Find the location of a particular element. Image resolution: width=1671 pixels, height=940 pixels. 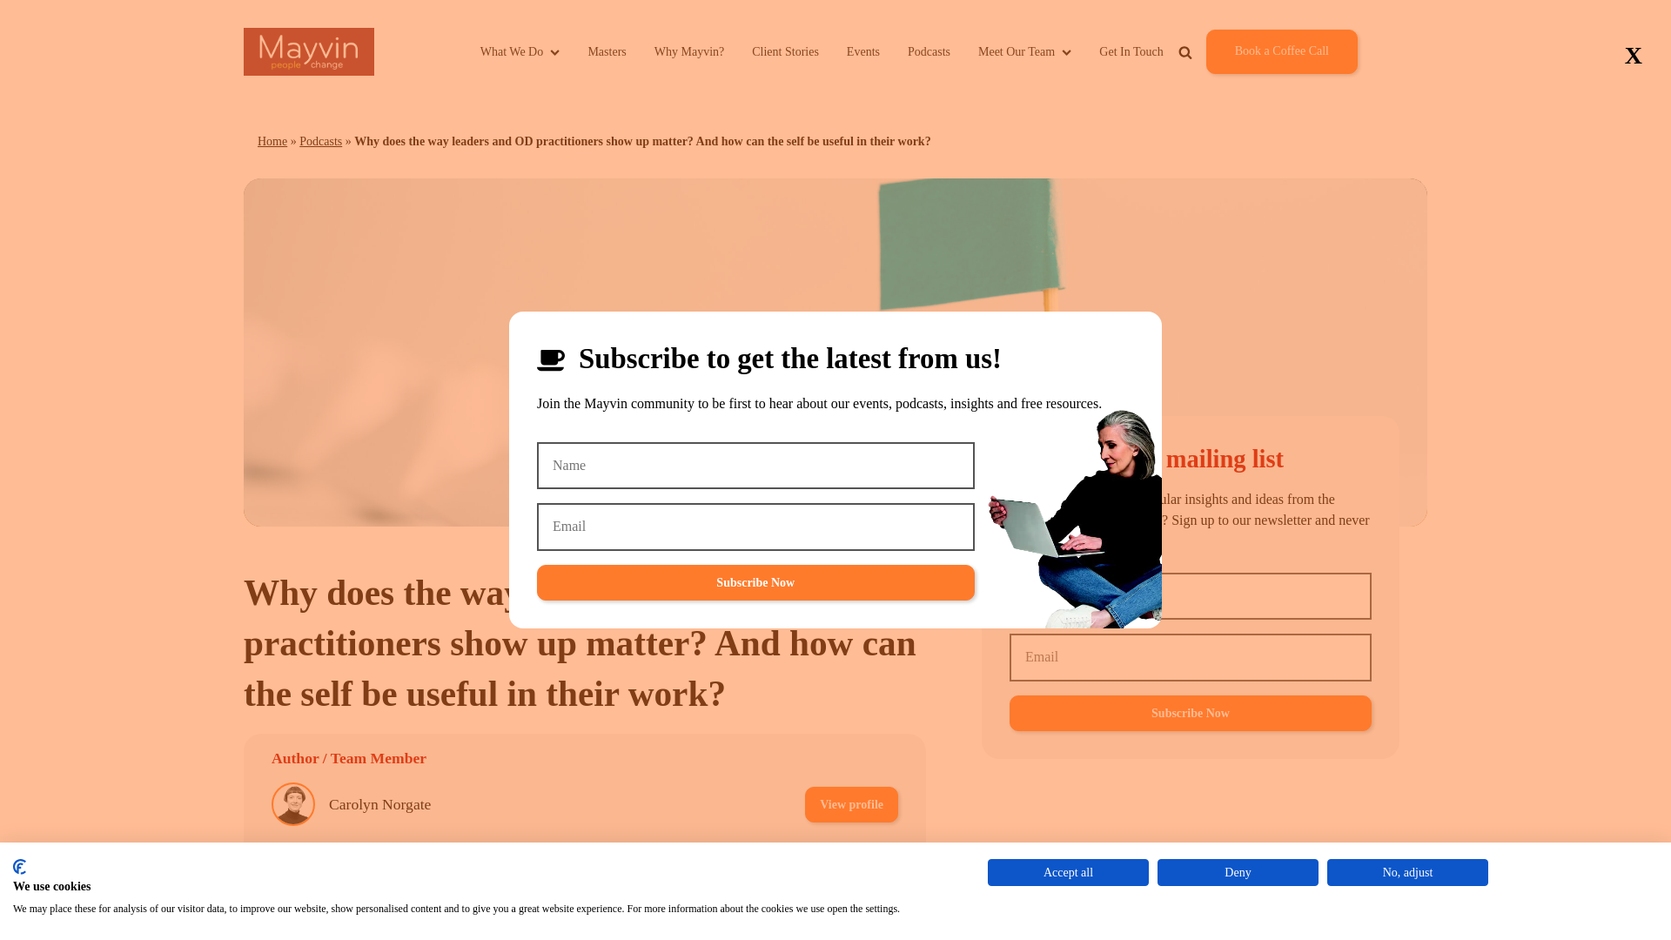

Home is located at coordinates (272, 141).